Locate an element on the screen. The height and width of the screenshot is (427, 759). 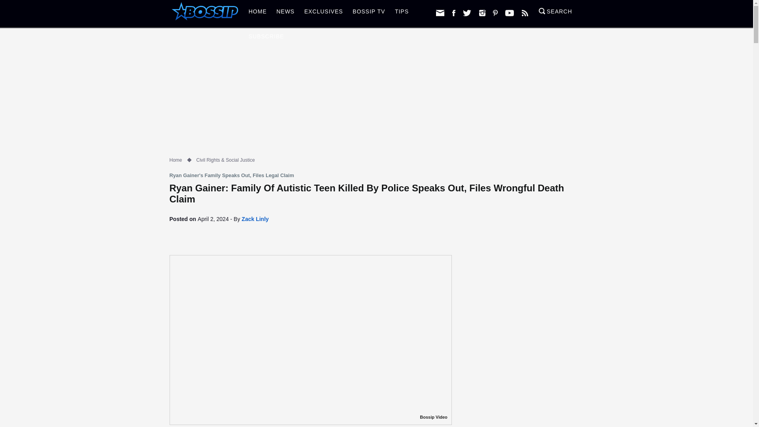
newsletter is located at coordinates (440, 13).